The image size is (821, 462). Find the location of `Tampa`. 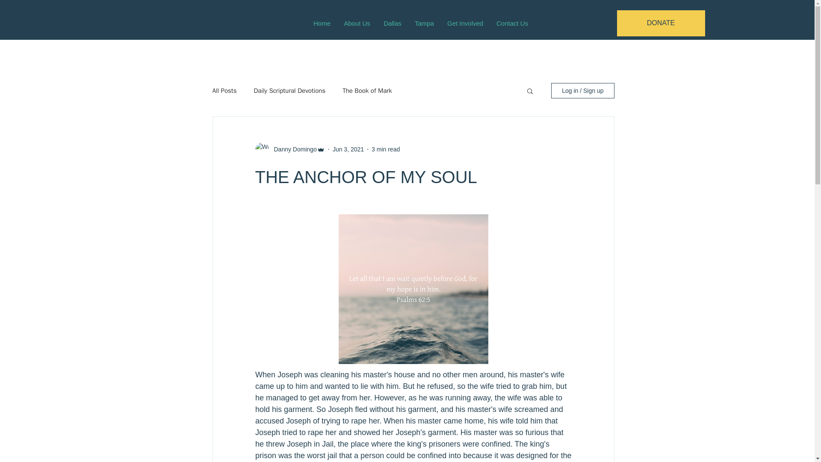

Tampa is located at coordinates (424, 23).